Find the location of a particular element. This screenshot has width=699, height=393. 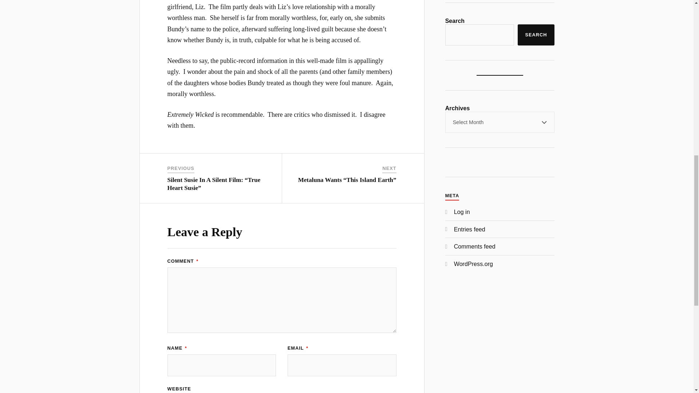

Comments feed is located at coordinates (475, 246).